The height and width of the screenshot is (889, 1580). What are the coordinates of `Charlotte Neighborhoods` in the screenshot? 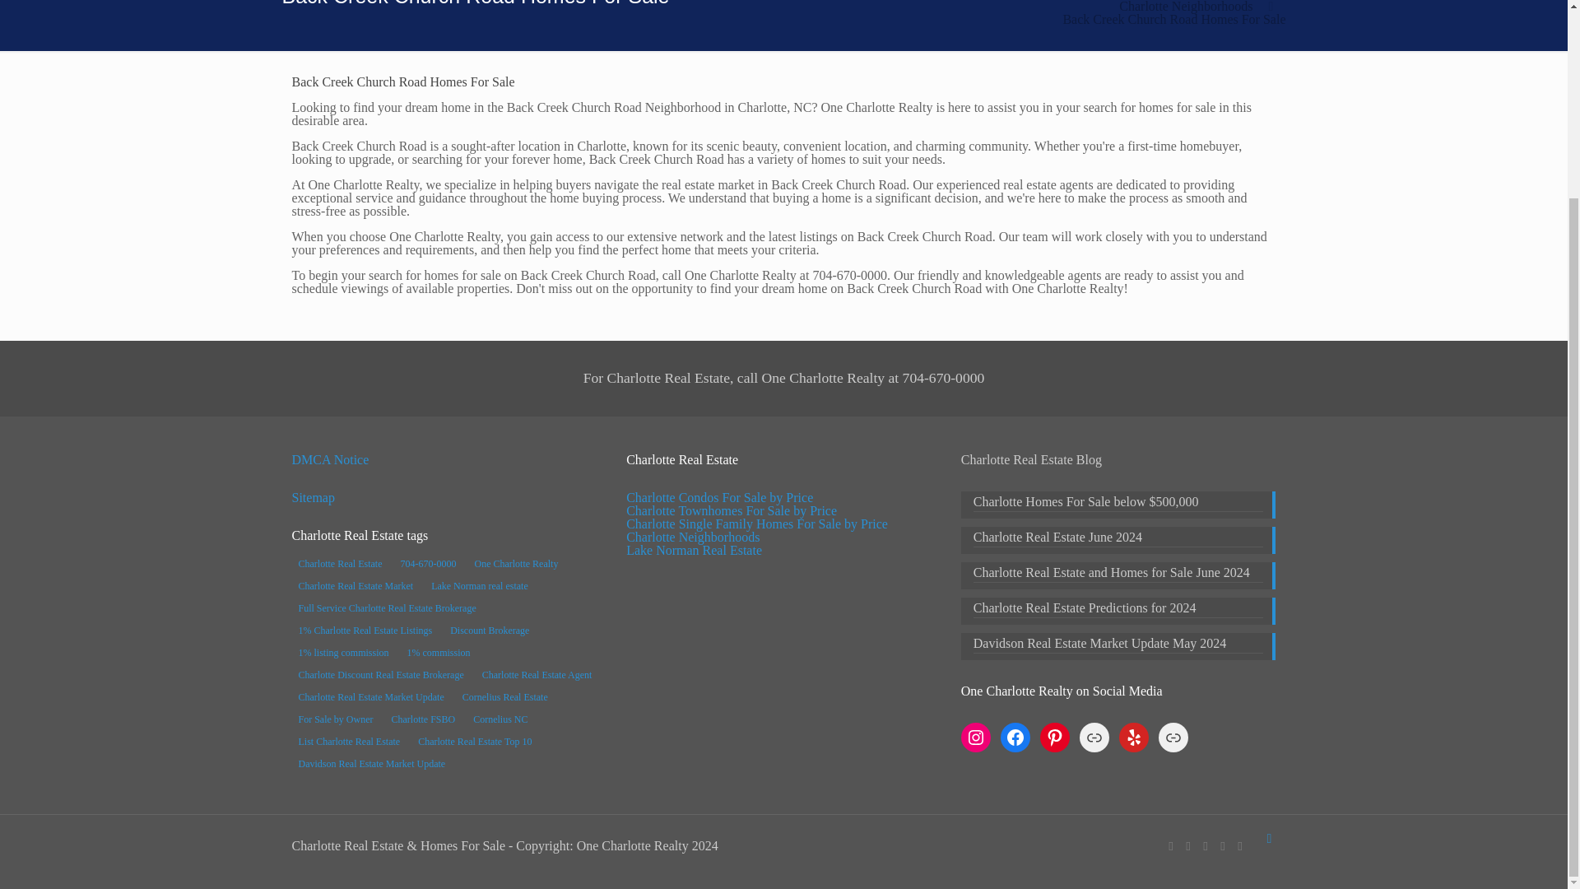 It's located at (1185, 7).